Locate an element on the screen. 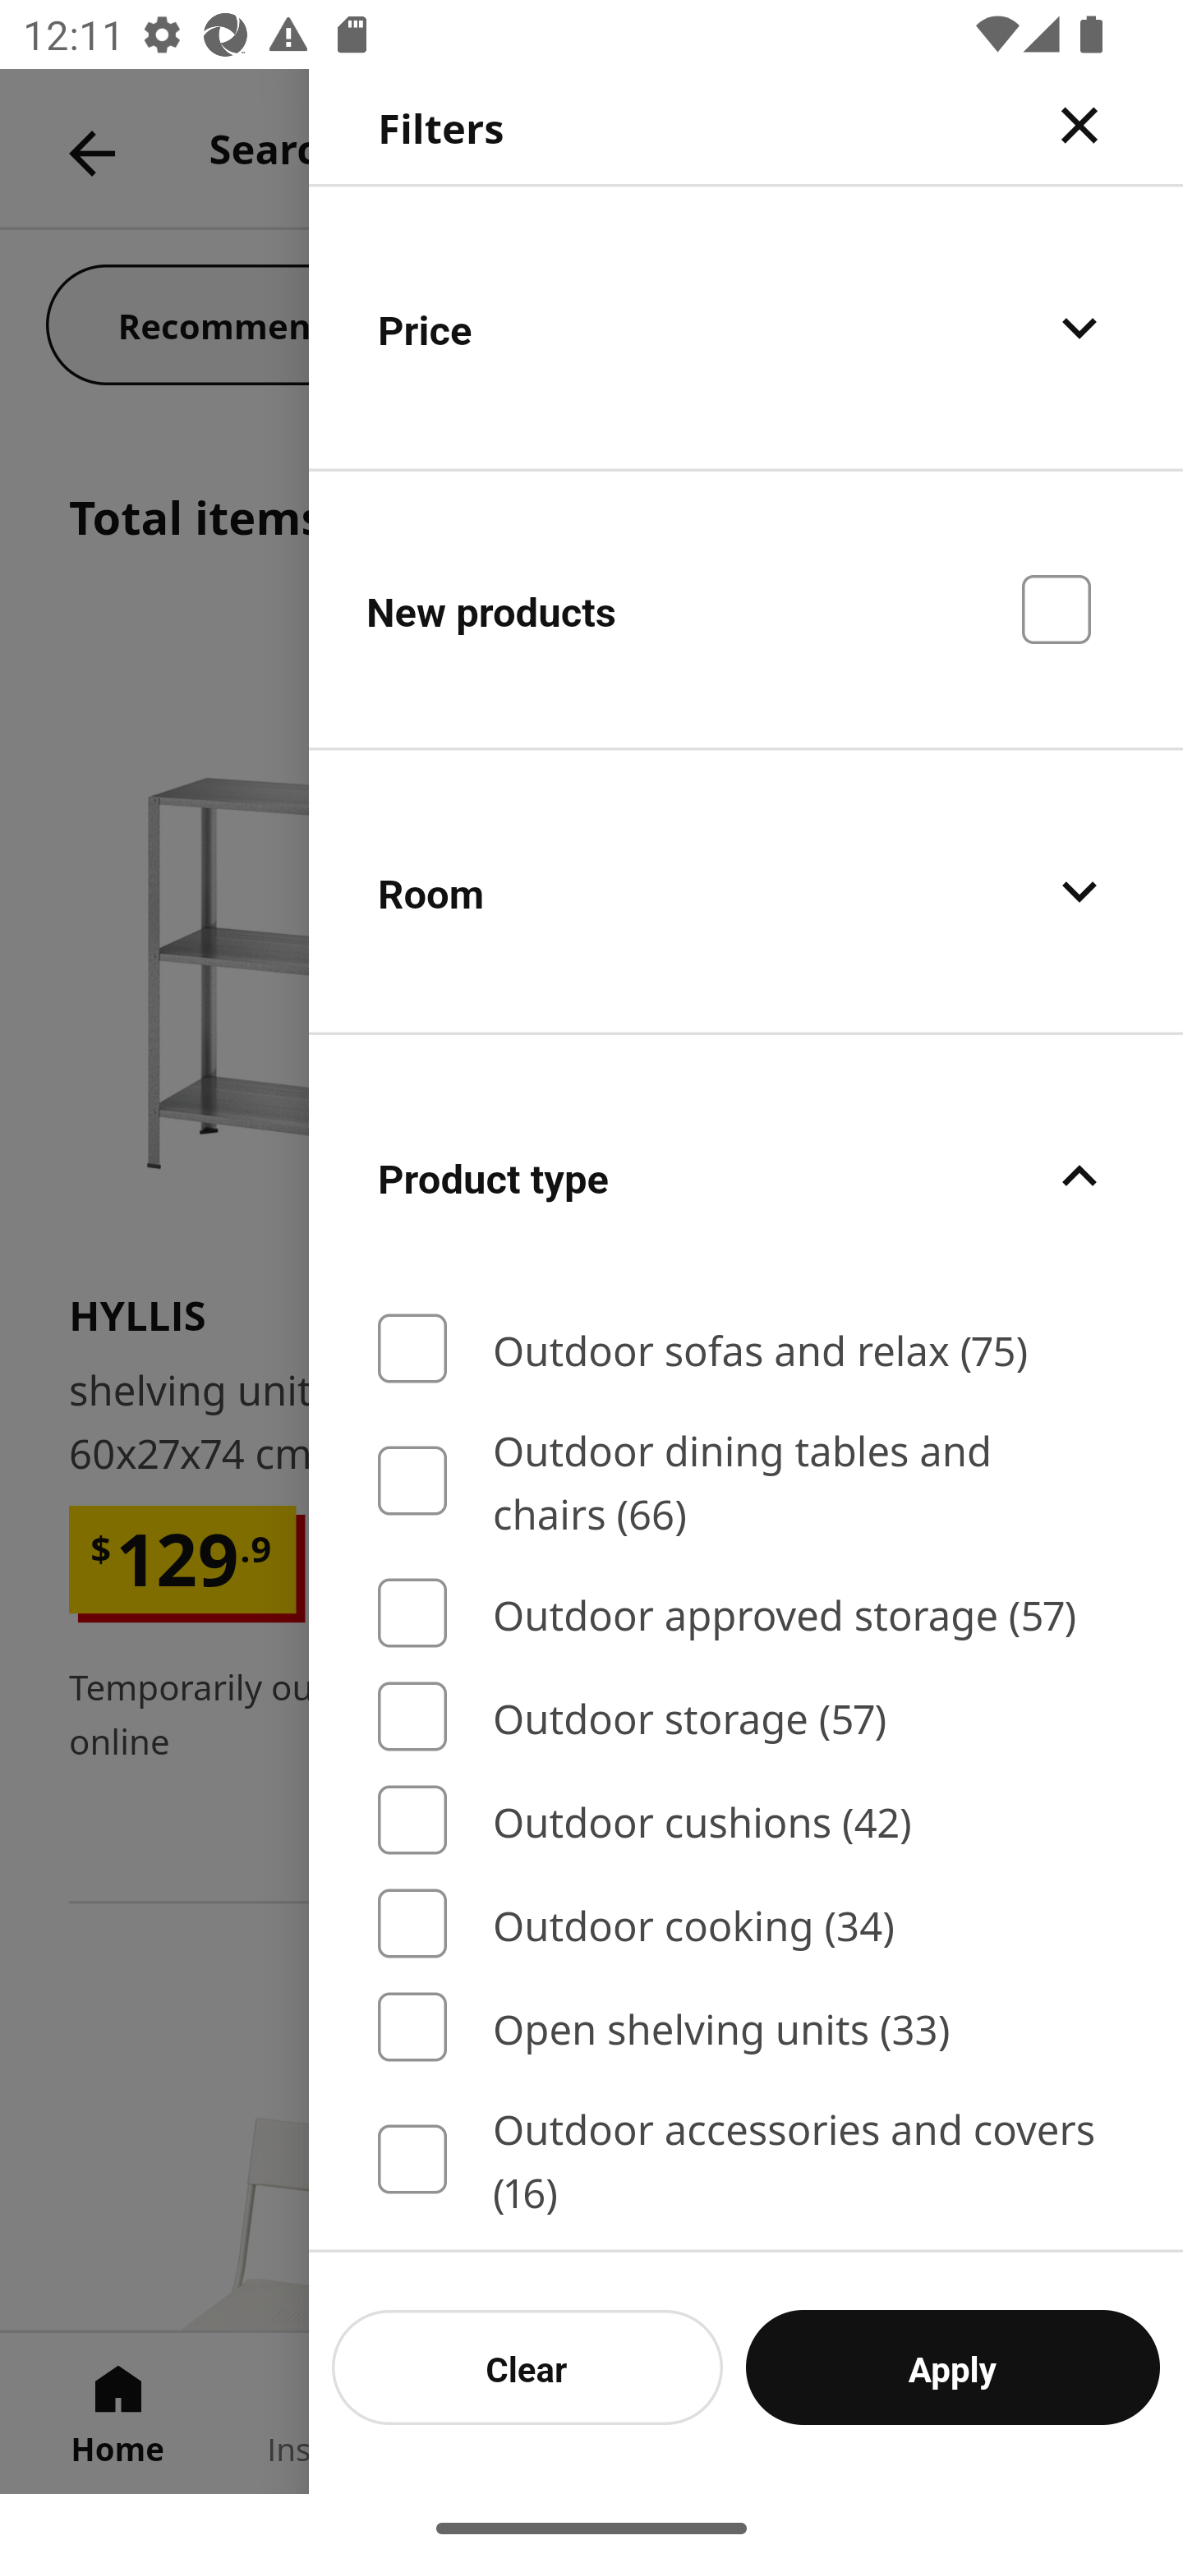  New products is located at coordinates (746, 608).